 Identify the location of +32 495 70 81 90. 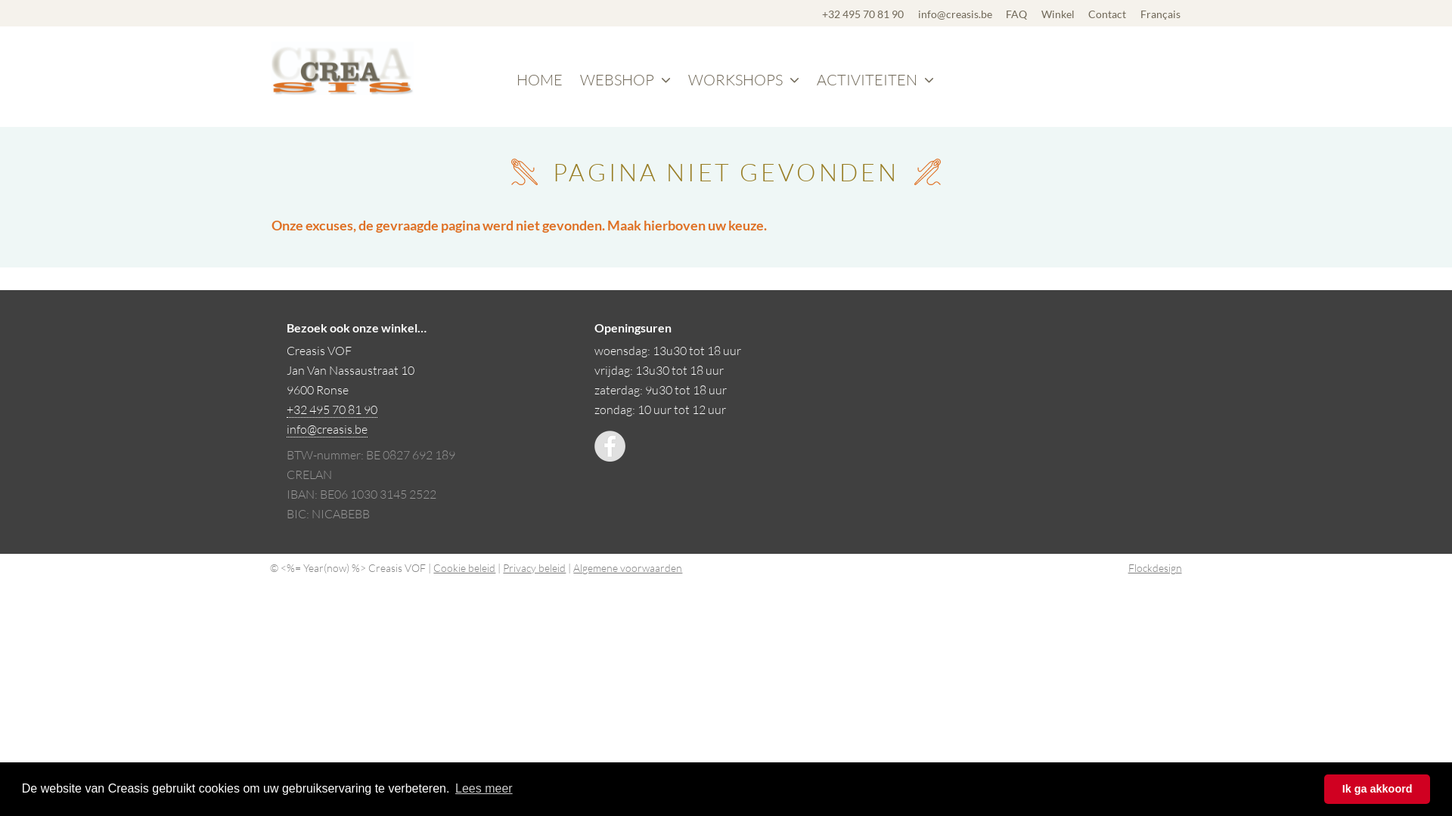
(863, 14).